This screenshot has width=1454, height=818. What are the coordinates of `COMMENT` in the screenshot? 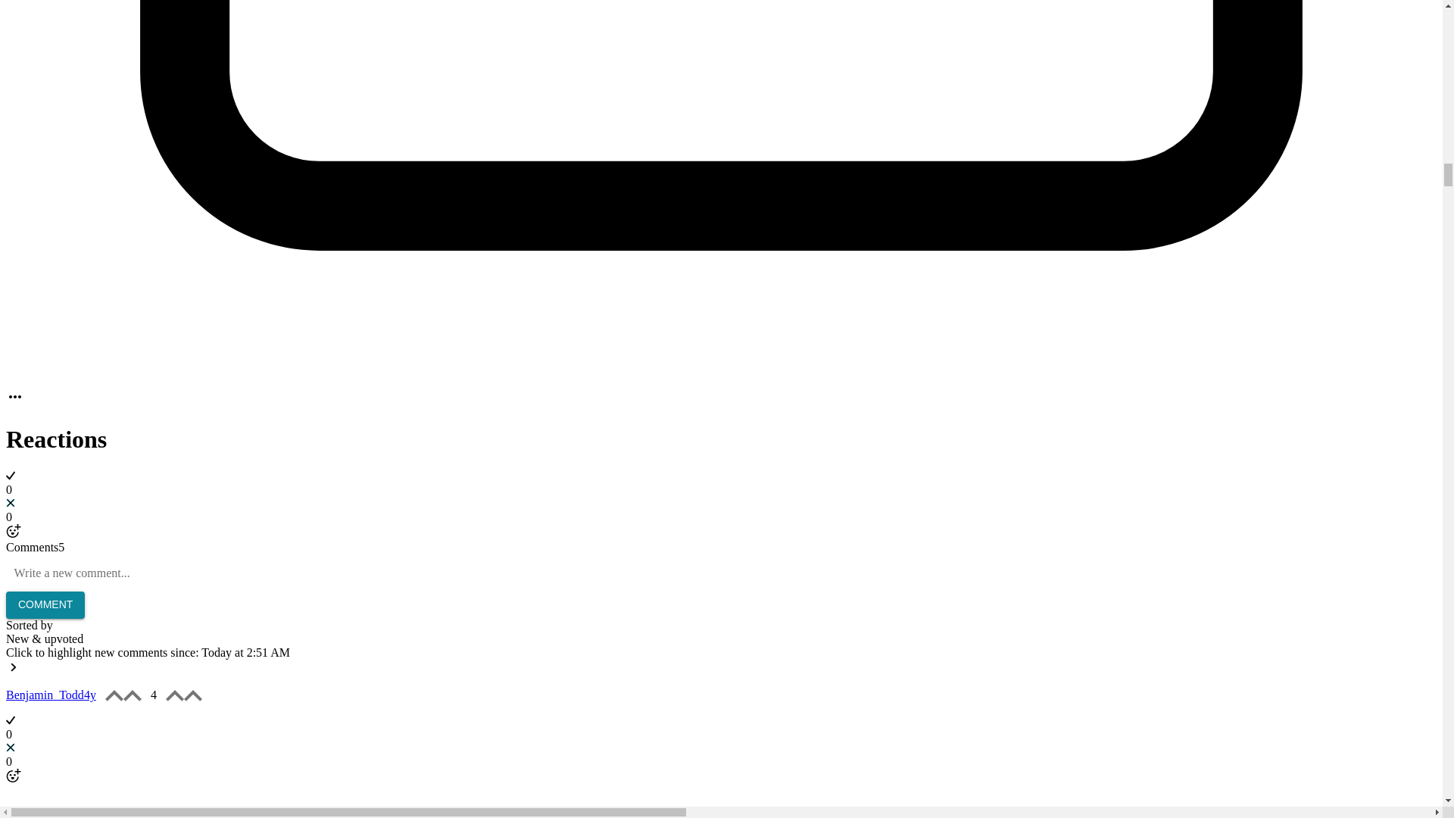 It's located at (45, 604).